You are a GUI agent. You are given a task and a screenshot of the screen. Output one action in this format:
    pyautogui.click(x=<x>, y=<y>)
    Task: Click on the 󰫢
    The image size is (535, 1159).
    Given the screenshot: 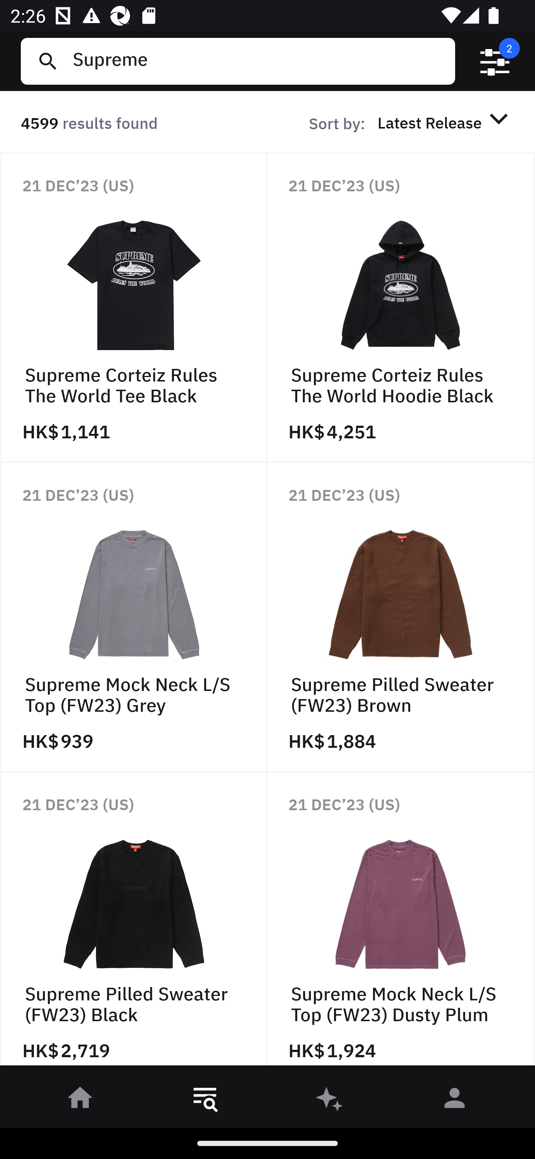 What is the action you would take?
    pyautogui.click(x=330, y=1100)
    